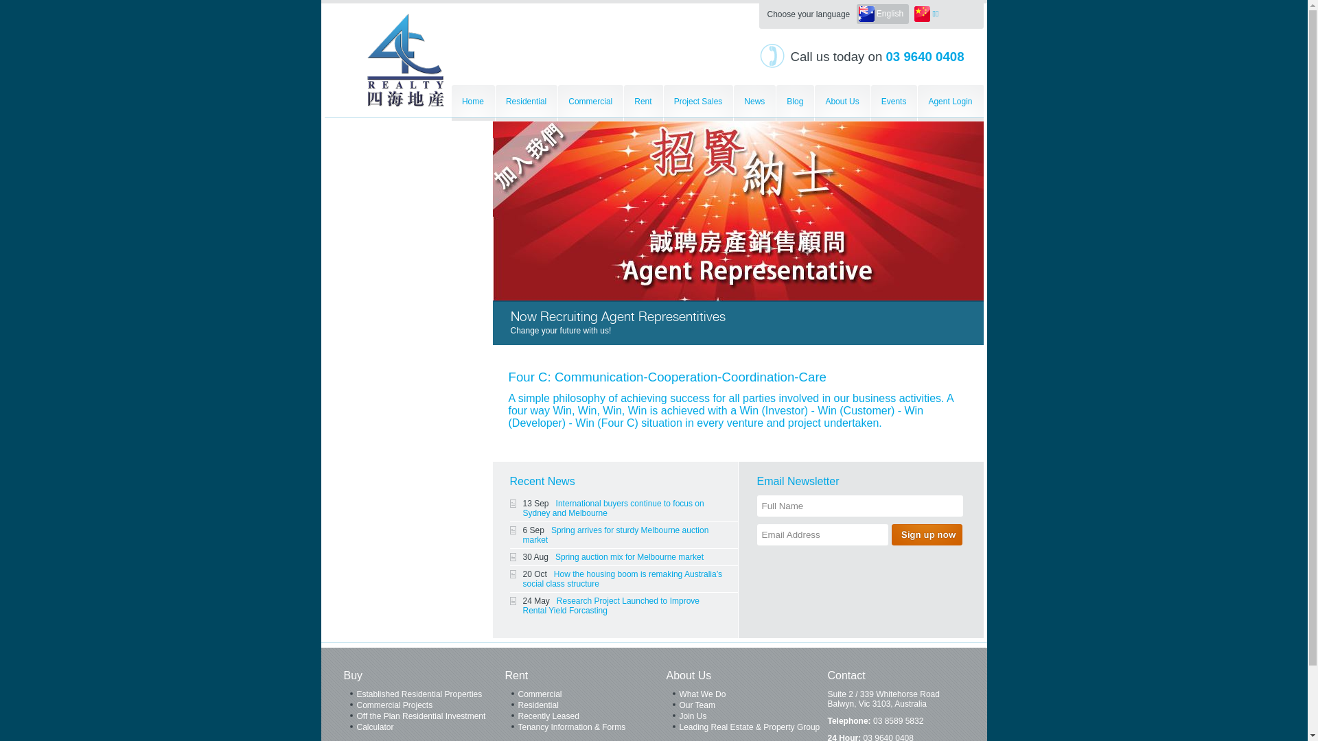  What do you see at coordinates (616, 535) in the screenshot?
I see `Spring arrives for sturdy Melbourne auction market` at bounding box center [616, 535].